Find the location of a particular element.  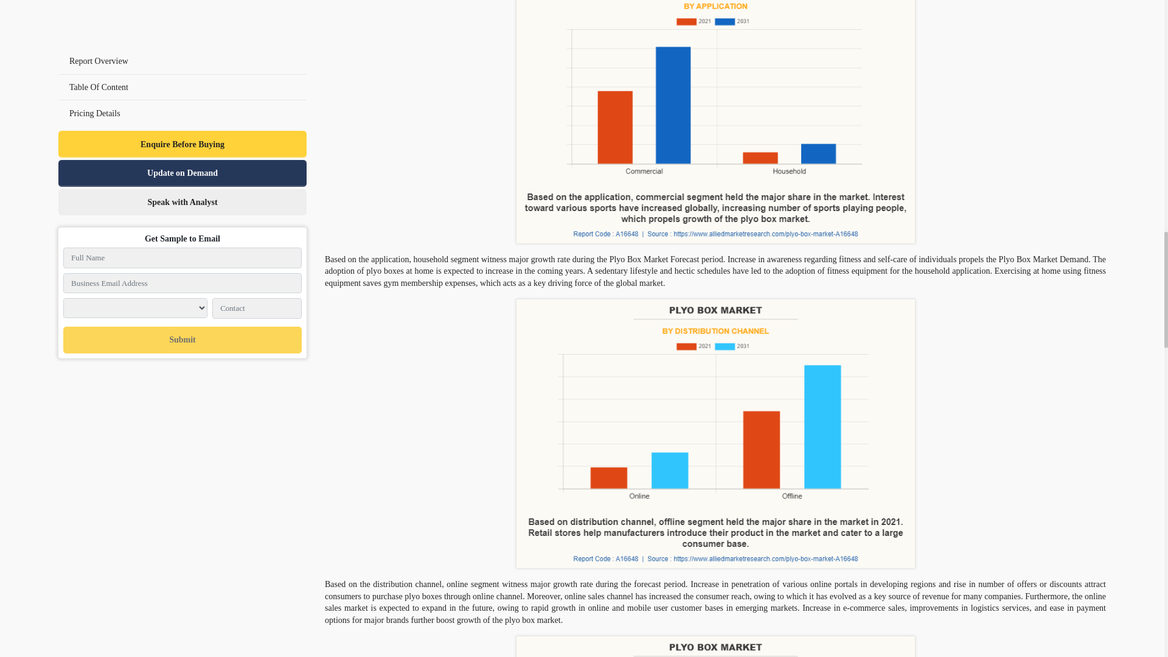

Plyo Box Market by Region is located at coordinates (715, 646).